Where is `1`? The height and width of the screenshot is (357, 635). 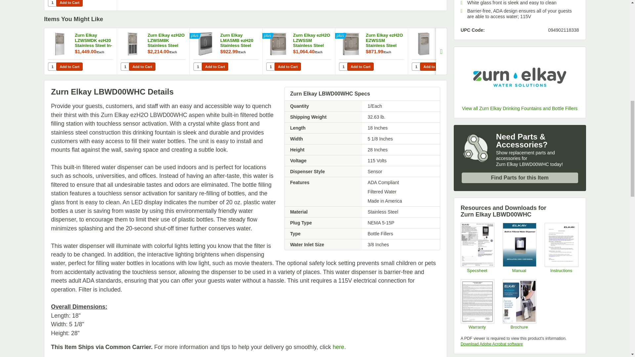
1 is located at coordinates (271, 66).